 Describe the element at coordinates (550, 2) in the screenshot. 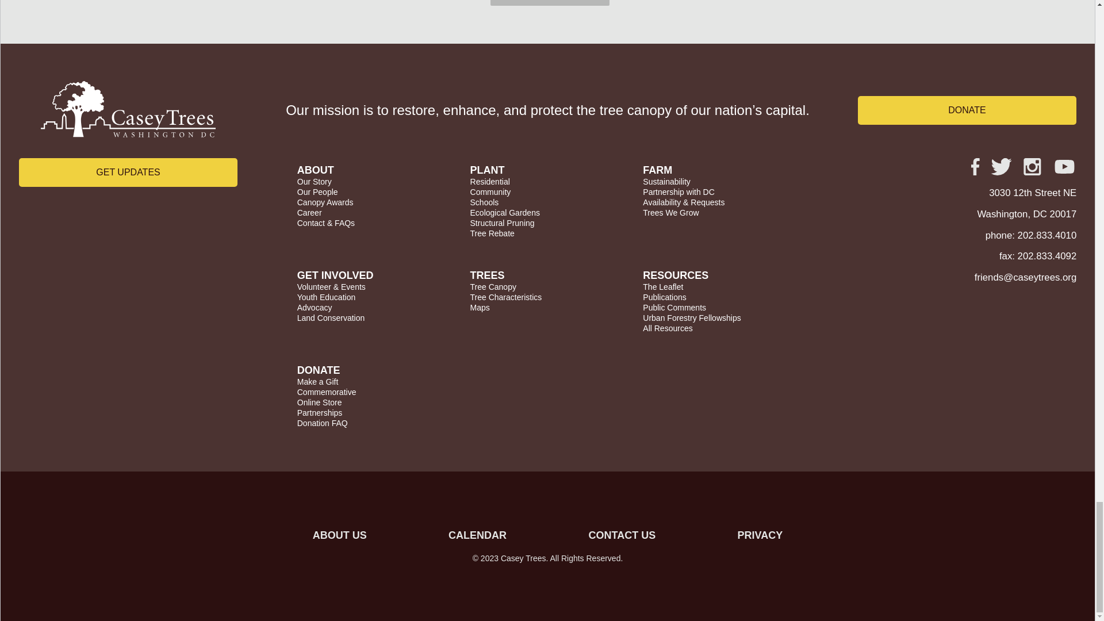

I see `Submit` at that location.